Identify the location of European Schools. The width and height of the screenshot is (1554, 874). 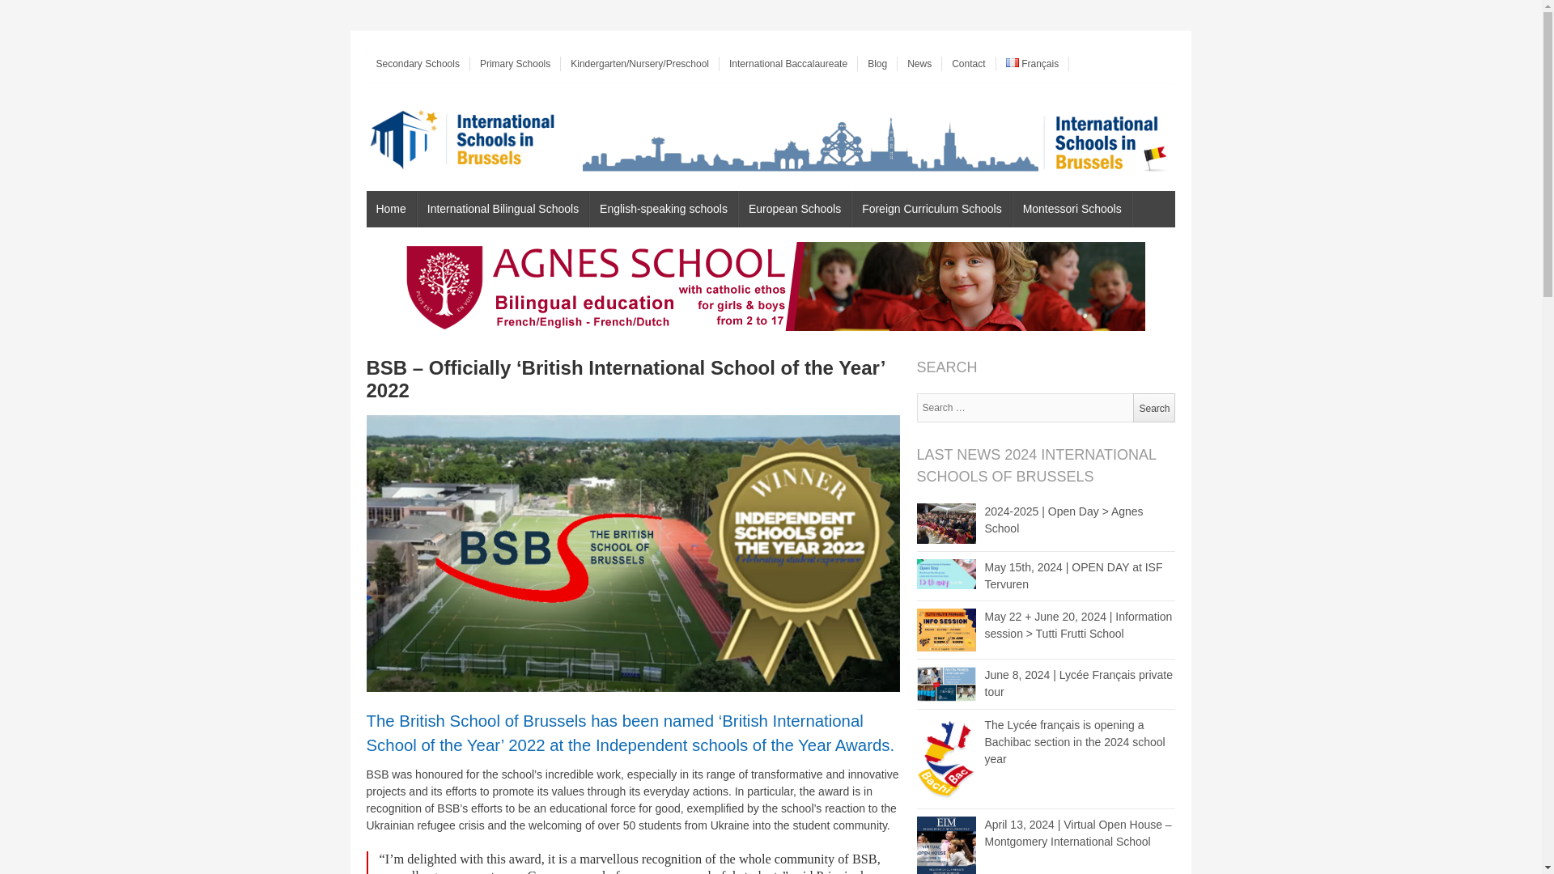
(795, 209).